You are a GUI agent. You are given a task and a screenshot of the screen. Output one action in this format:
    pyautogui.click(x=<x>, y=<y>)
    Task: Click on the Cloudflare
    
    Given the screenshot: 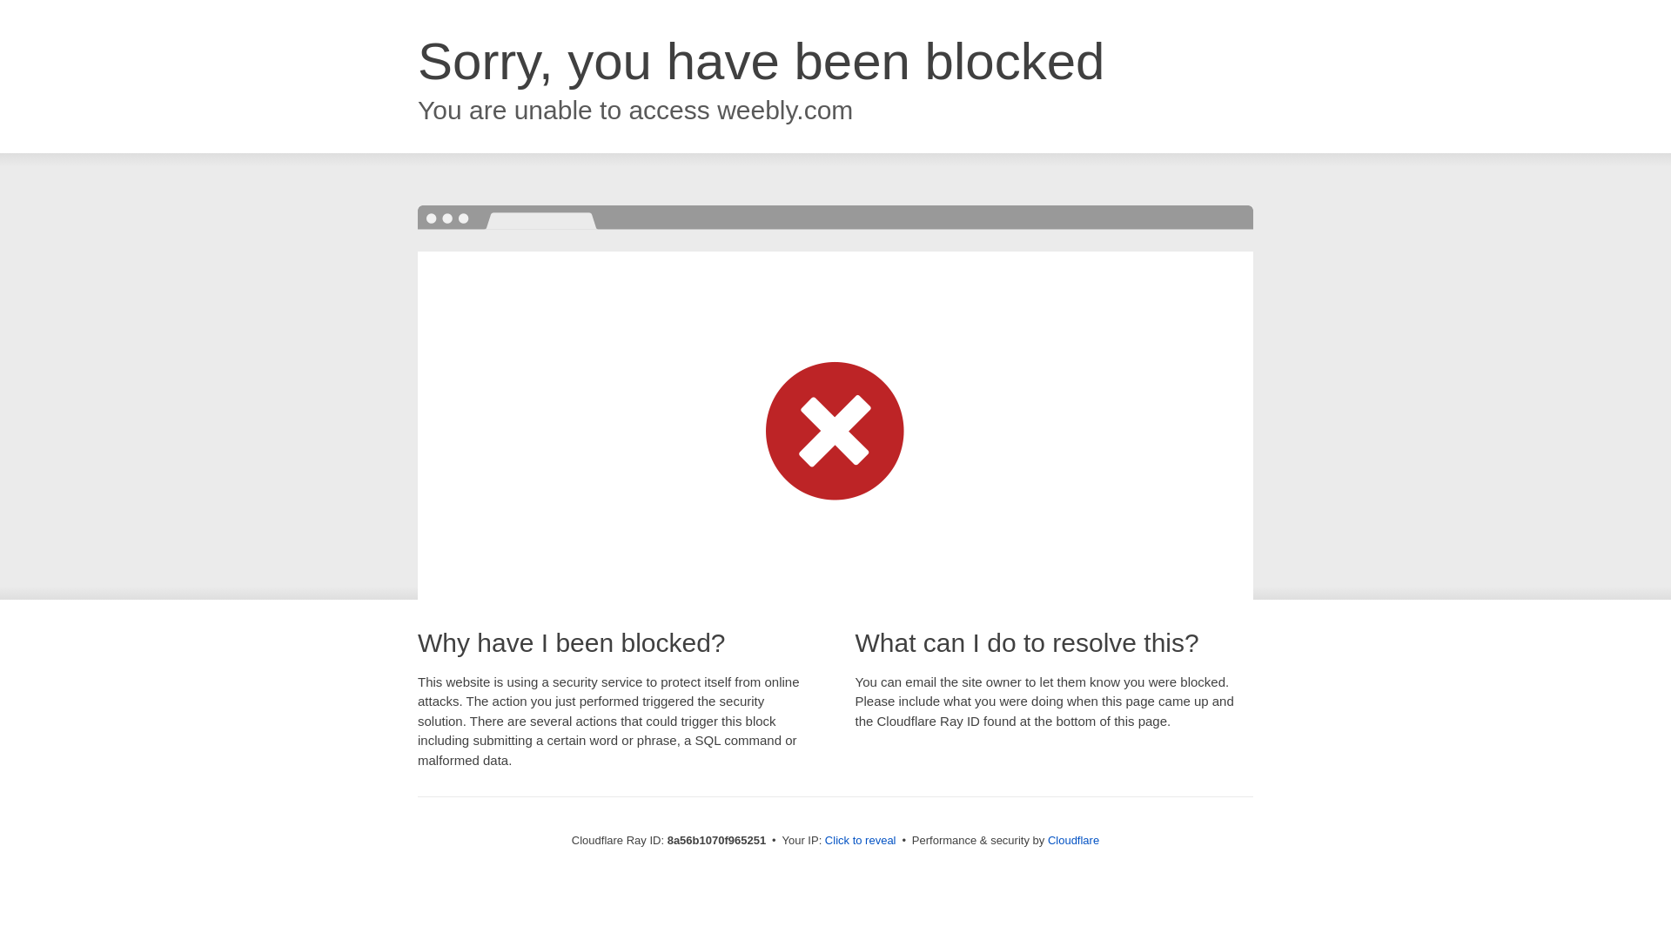 What is the action you would take?
    pyautogui.click(x=1073, y=840)
    